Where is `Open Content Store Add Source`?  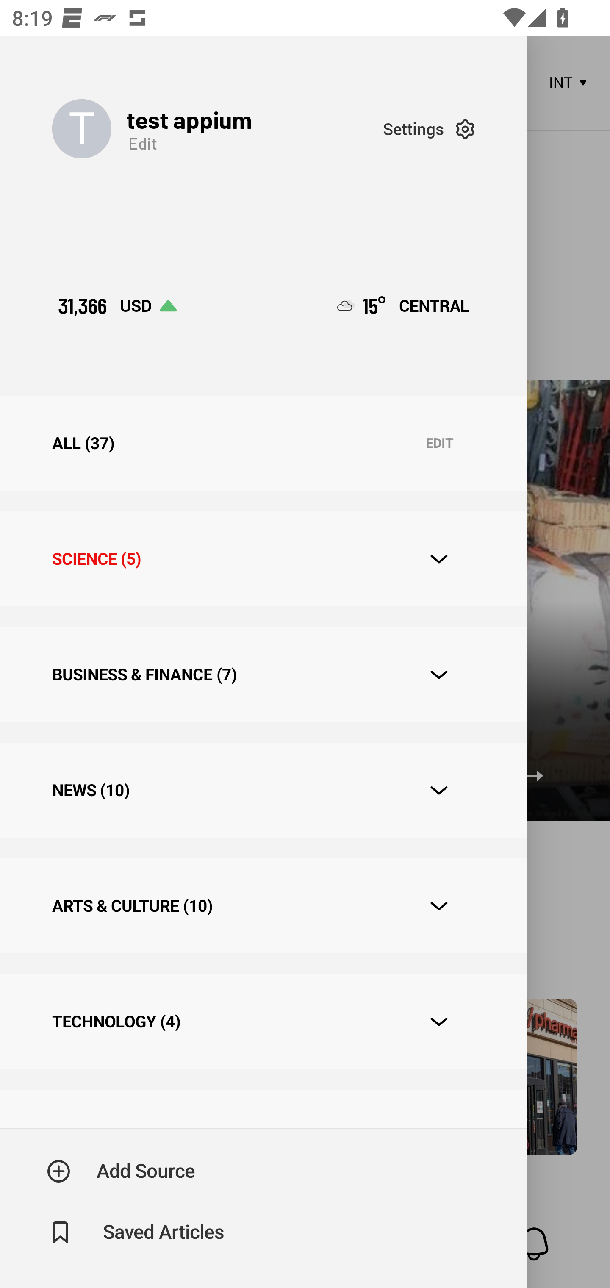
Open Content Store Add Source is located at coordinates (121, 1171).